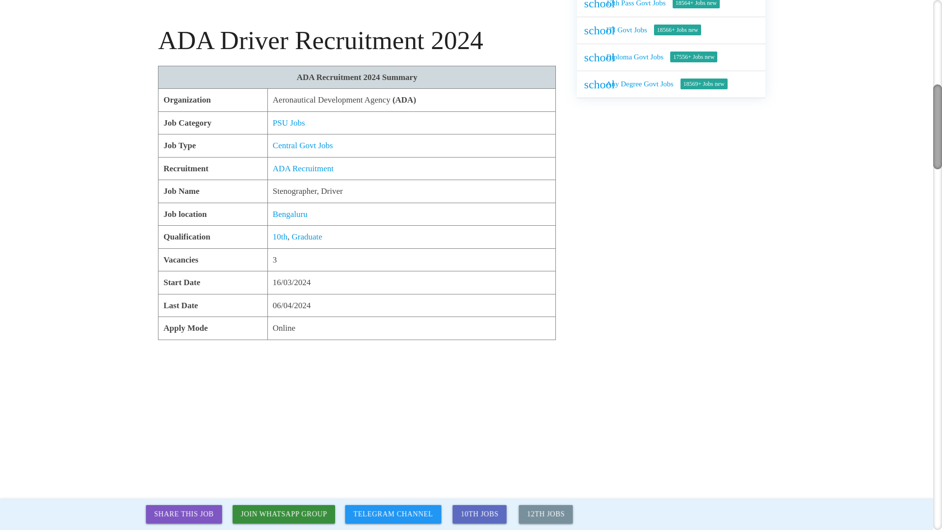 This screenshot has height=530, width=942. I want to click on PSU Jobs, so click(289, 122).